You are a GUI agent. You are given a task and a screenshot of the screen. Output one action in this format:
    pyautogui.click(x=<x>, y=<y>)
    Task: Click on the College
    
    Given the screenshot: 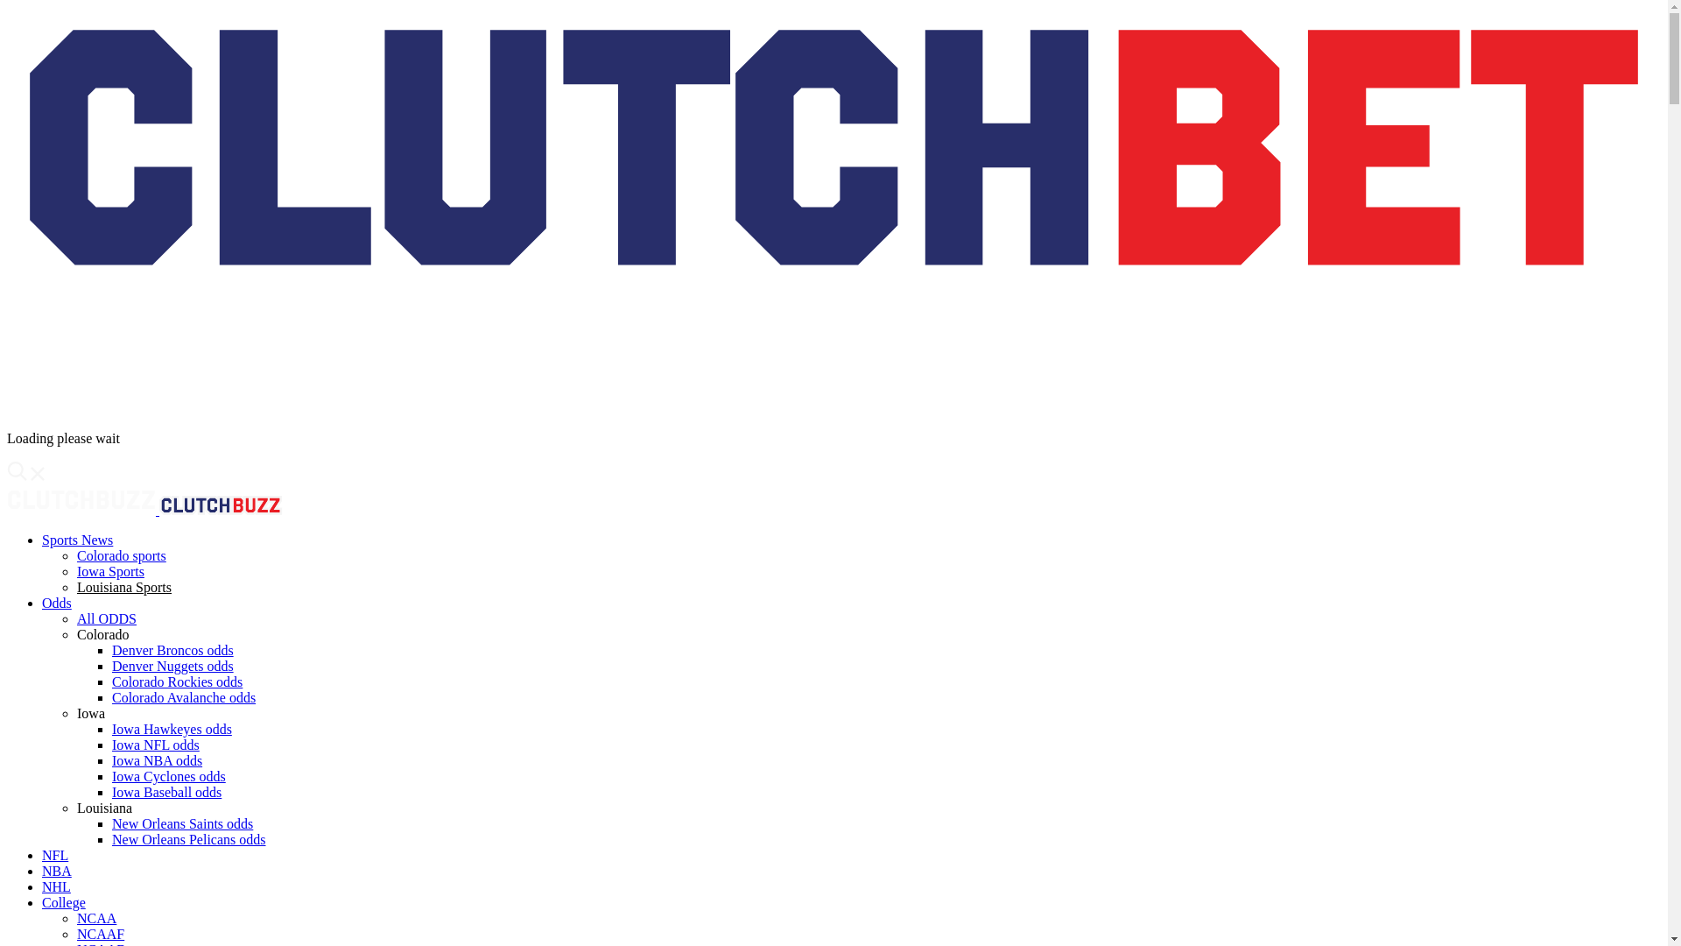 What is the action you would take?
    pyautogui.click(x=63, y=902)
    